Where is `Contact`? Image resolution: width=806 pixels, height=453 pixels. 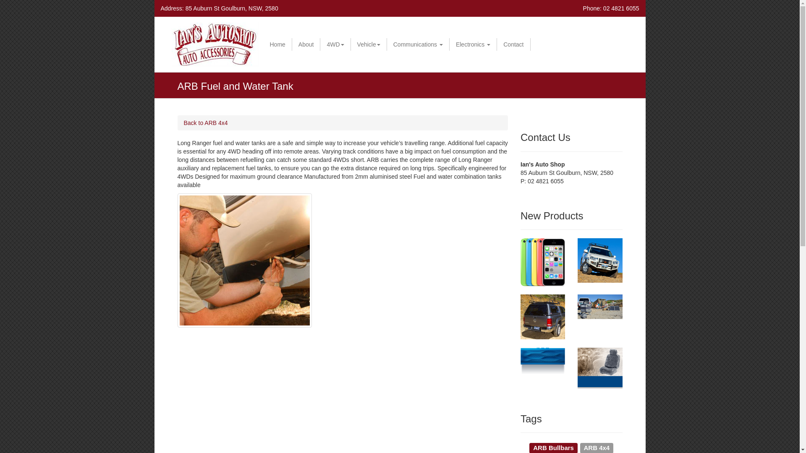
Contact is located at coordinates (513, 44).